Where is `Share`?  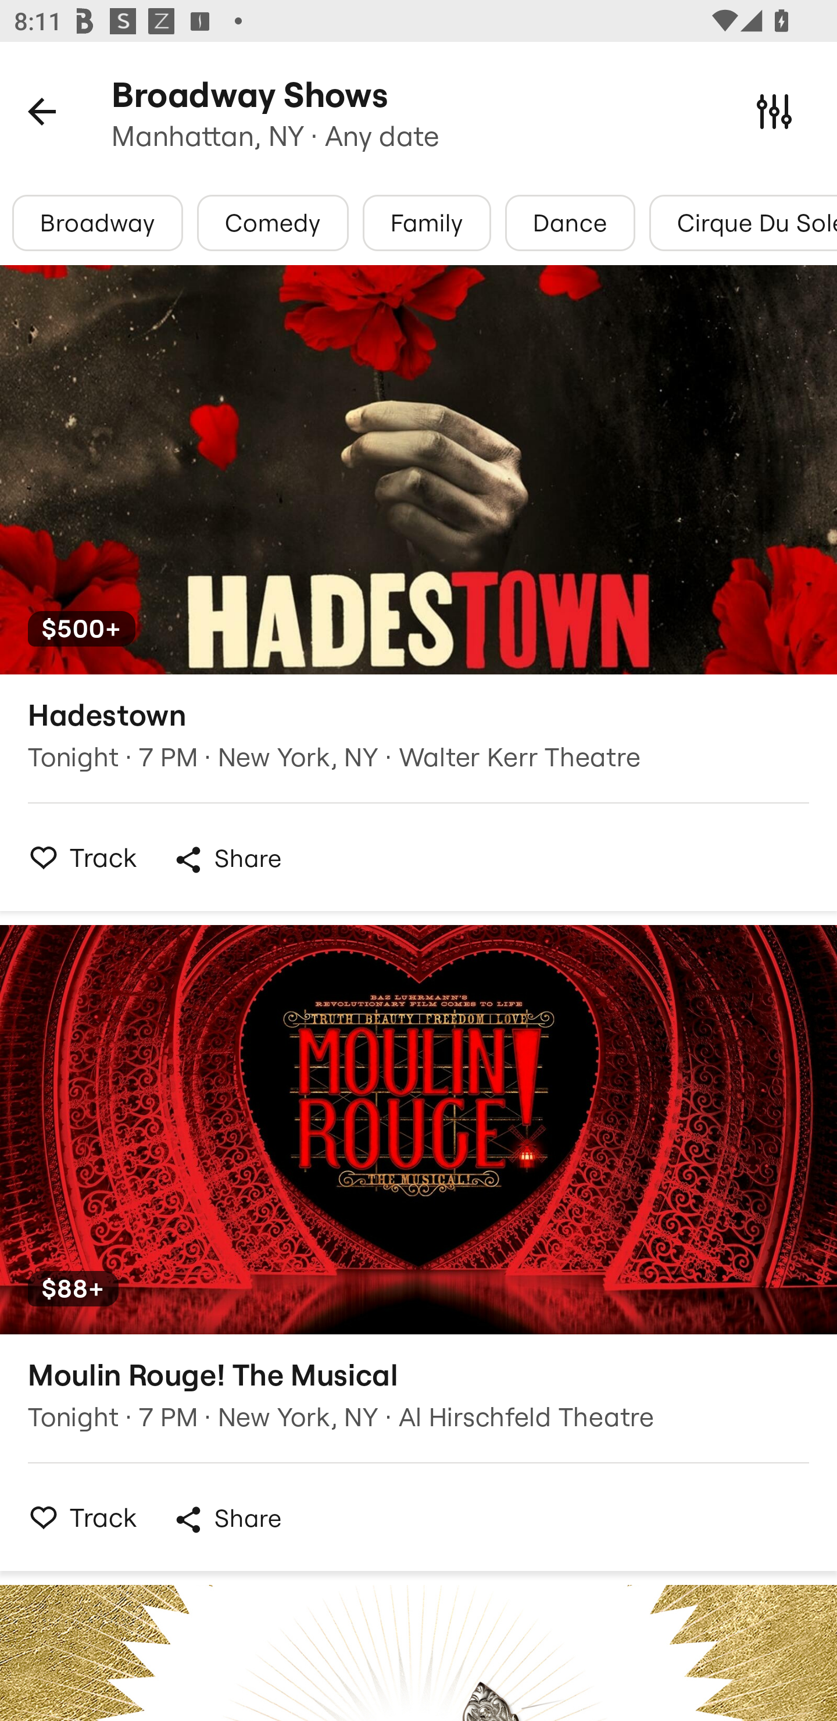
Share is located at coordinates (227, 1519).